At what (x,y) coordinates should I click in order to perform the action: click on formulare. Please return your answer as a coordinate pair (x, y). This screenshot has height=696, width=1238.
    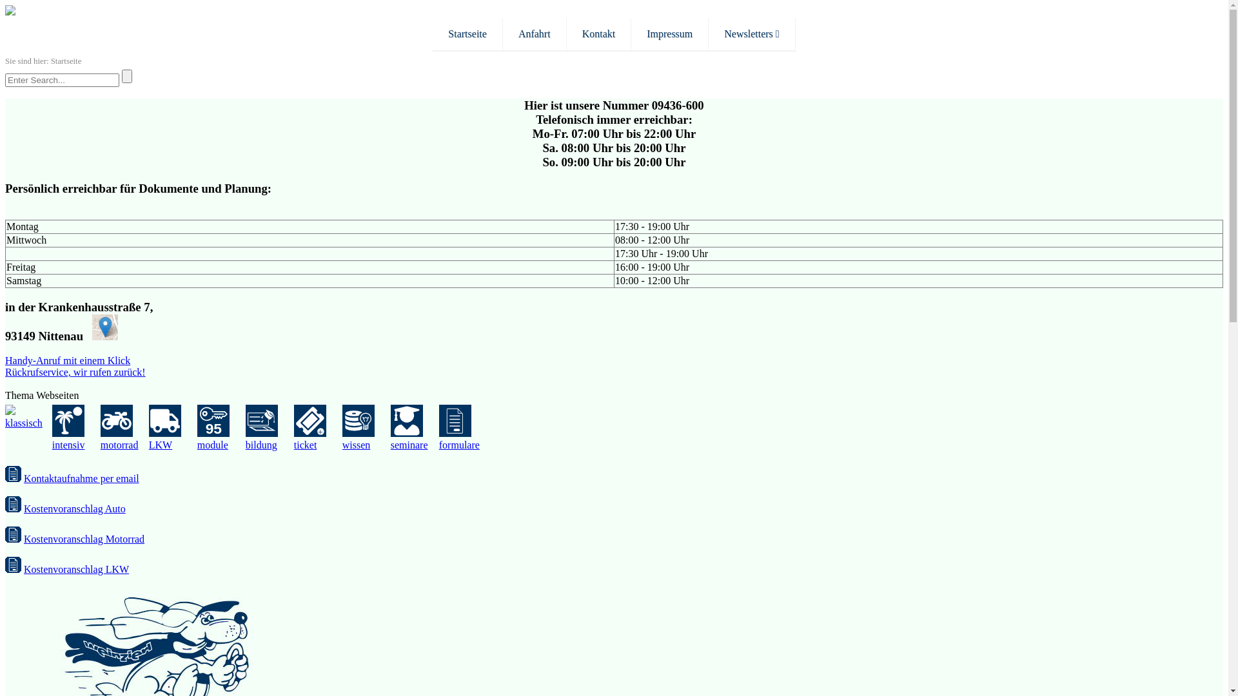
    Looking at the image, I should click on (464, 428).